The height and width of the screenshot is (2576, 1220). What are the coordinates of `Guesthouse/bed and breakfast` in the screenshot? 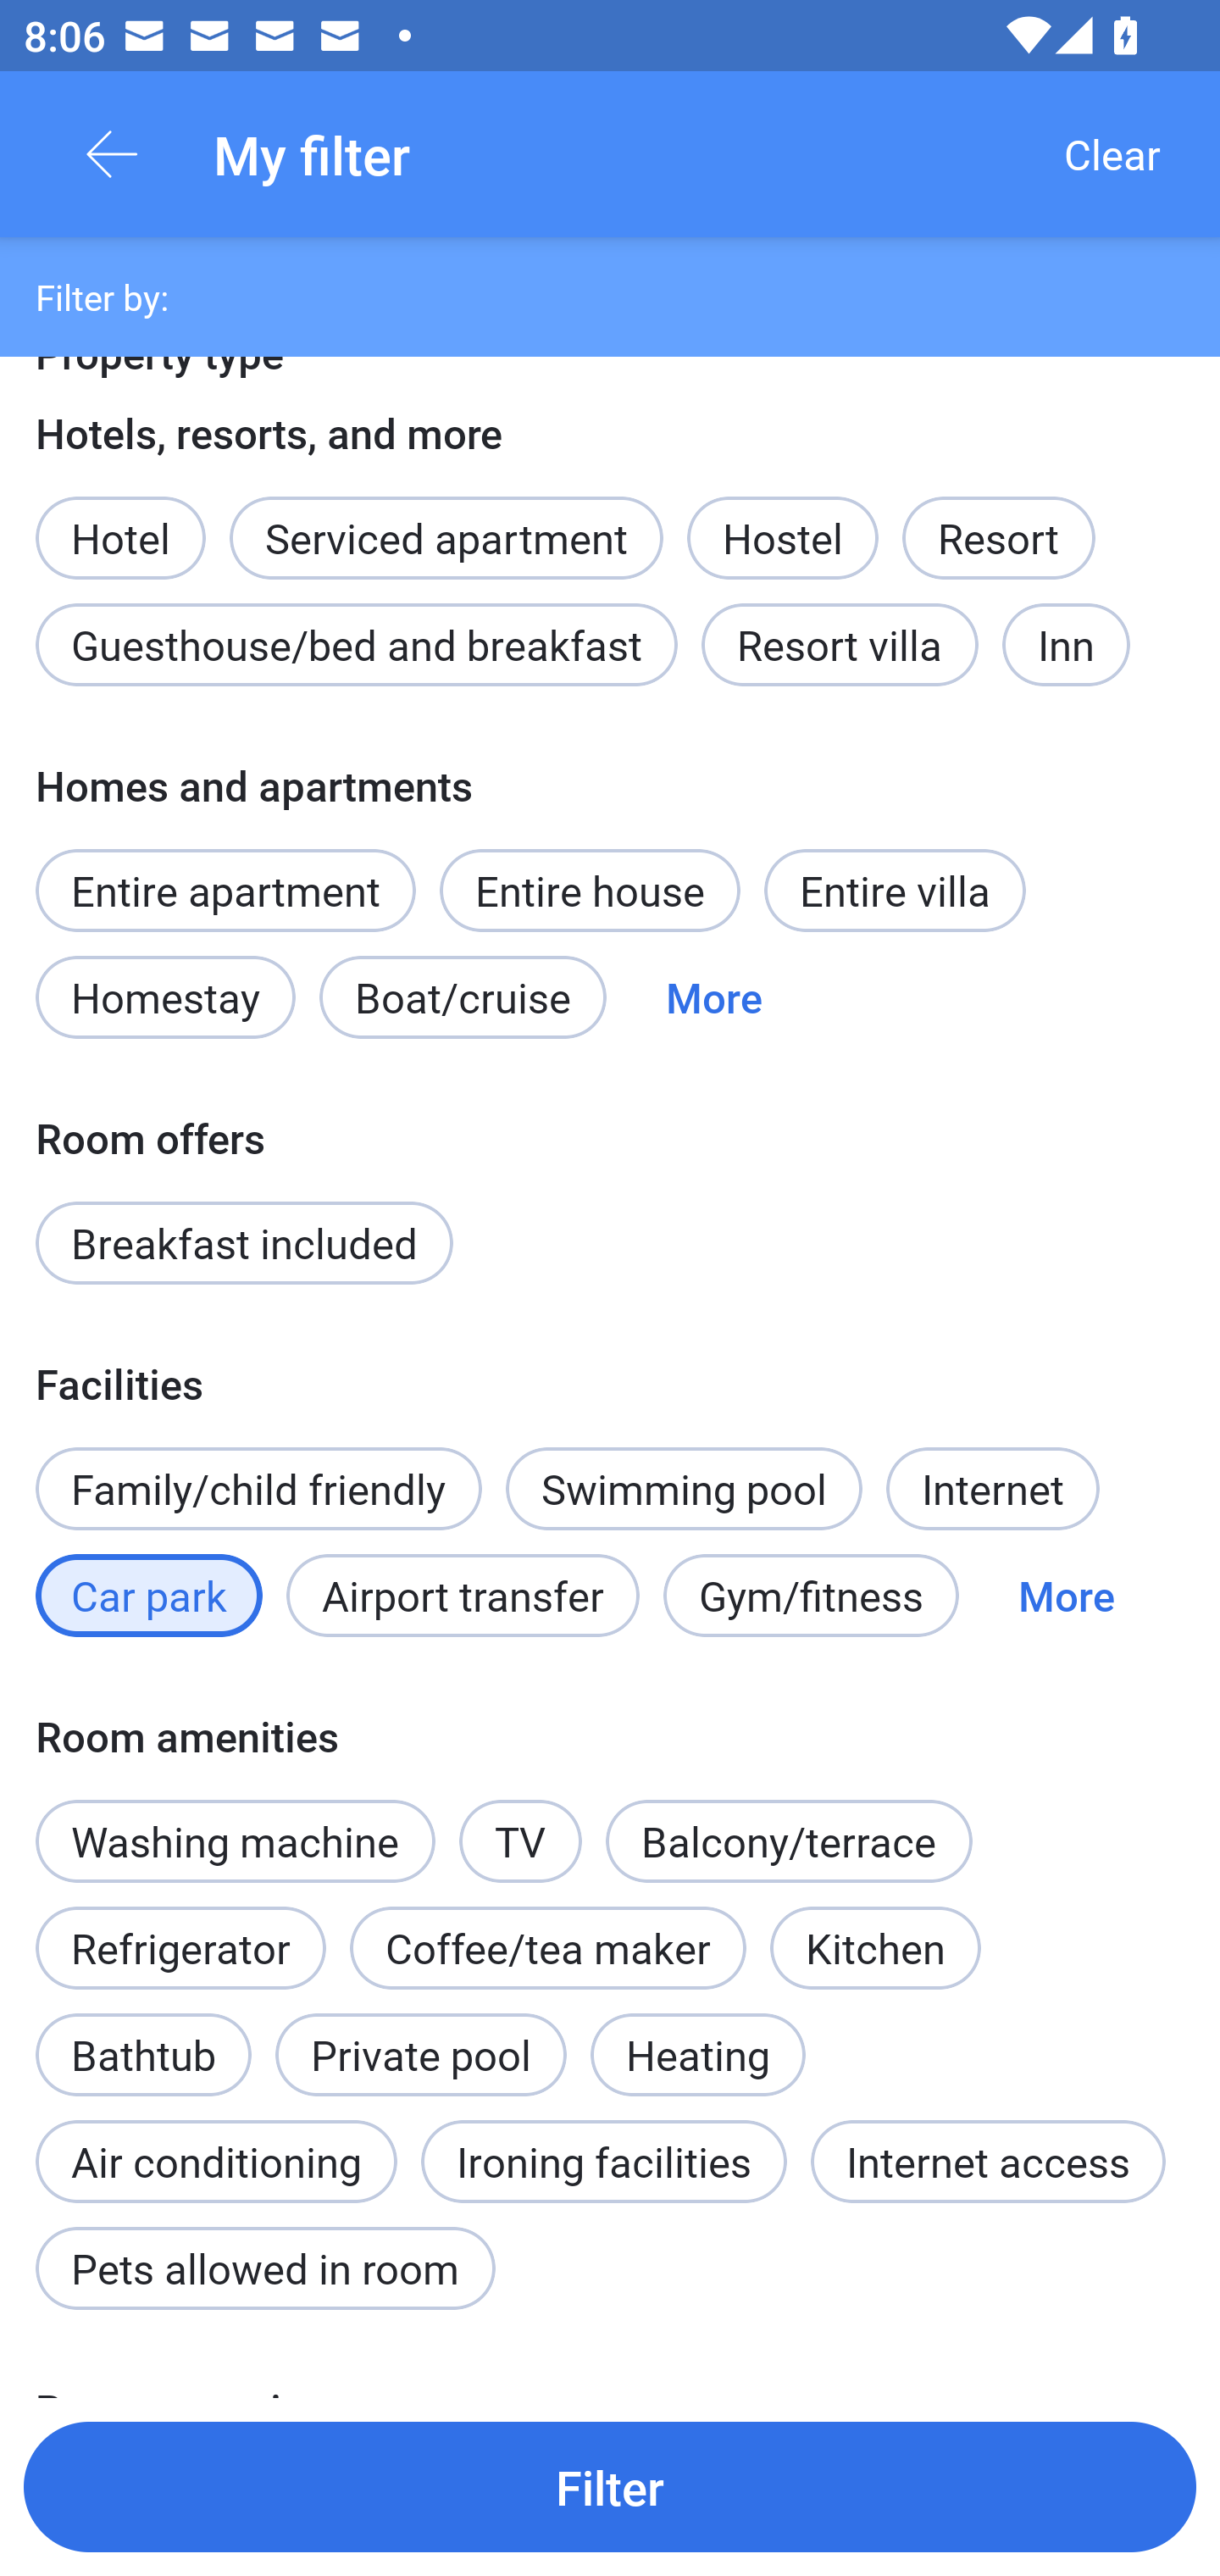 It's located at (356, 645).